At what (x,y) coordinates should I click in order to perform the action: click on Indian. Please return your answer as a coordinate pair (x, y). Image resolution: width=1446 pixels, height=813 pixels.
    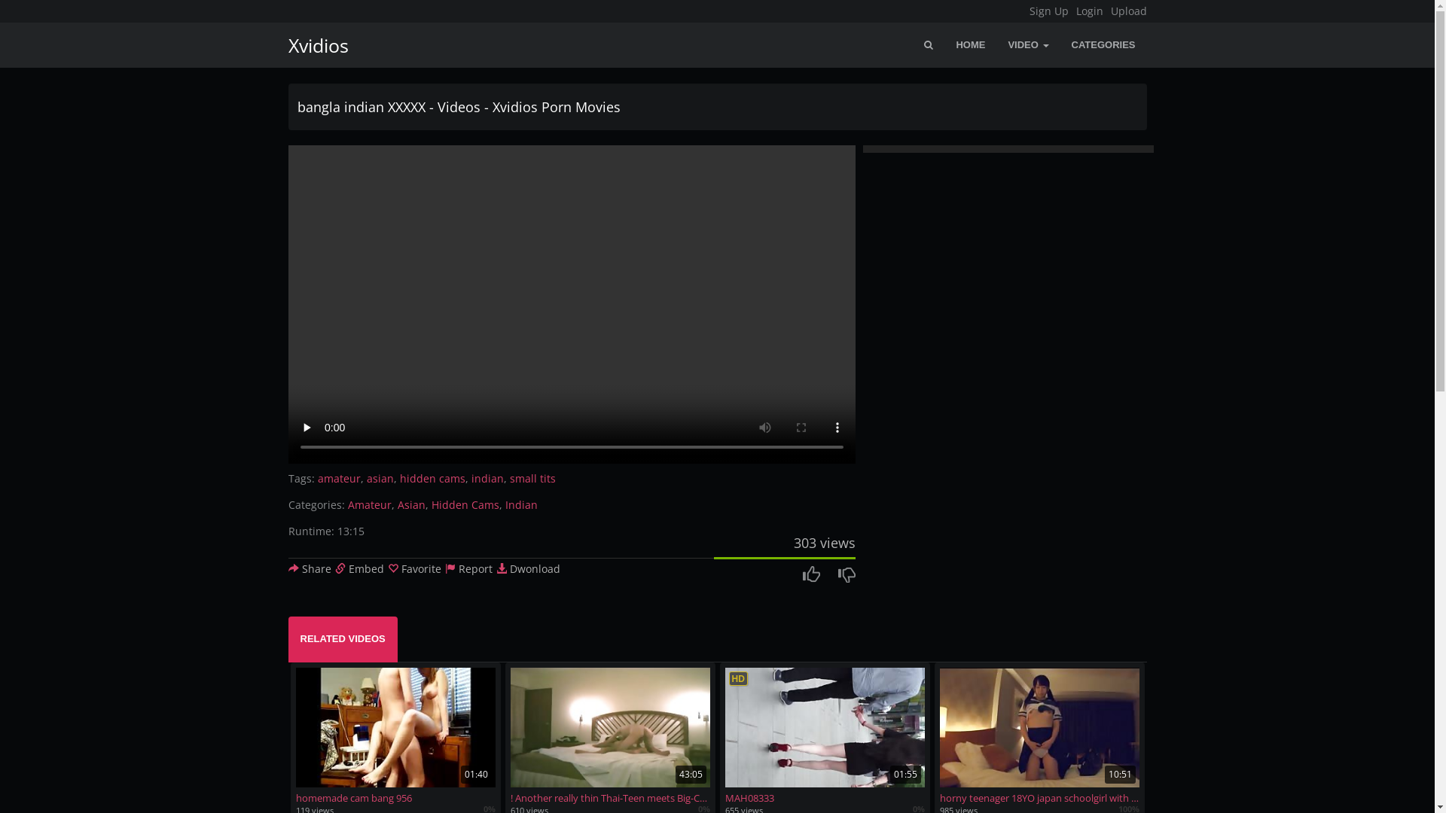
    Looking at the image, I should click on (521, 504).